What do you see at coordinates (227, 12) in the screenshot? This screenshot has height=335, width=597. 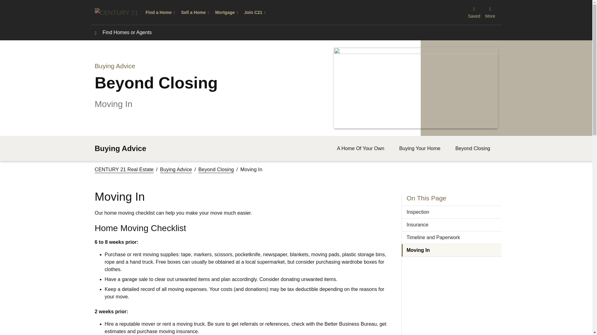 I see `Mortgage` at bounding box center [227, 12].